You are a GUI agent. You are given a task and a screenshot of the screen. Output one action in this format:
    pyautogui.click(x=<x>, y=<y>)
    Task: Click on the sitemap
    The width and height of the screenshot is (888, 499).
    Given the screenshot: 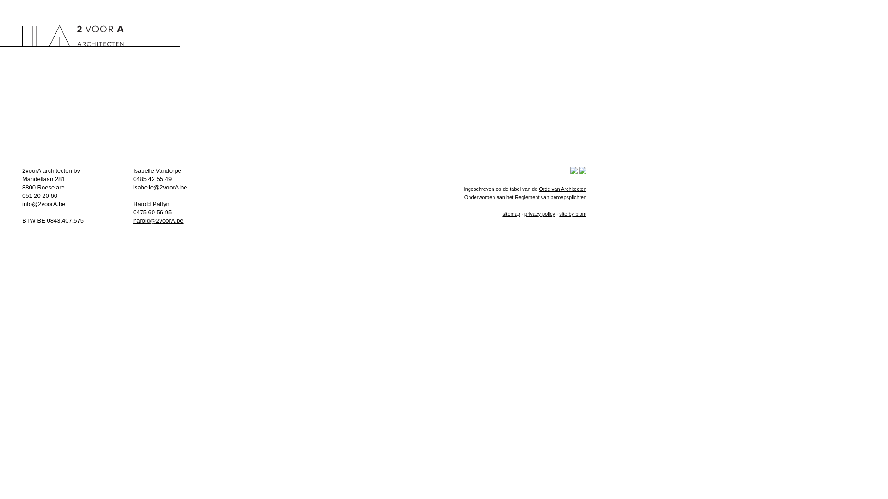 What is the action you would take?
    pyautogui.click(x=512, y=214)
    